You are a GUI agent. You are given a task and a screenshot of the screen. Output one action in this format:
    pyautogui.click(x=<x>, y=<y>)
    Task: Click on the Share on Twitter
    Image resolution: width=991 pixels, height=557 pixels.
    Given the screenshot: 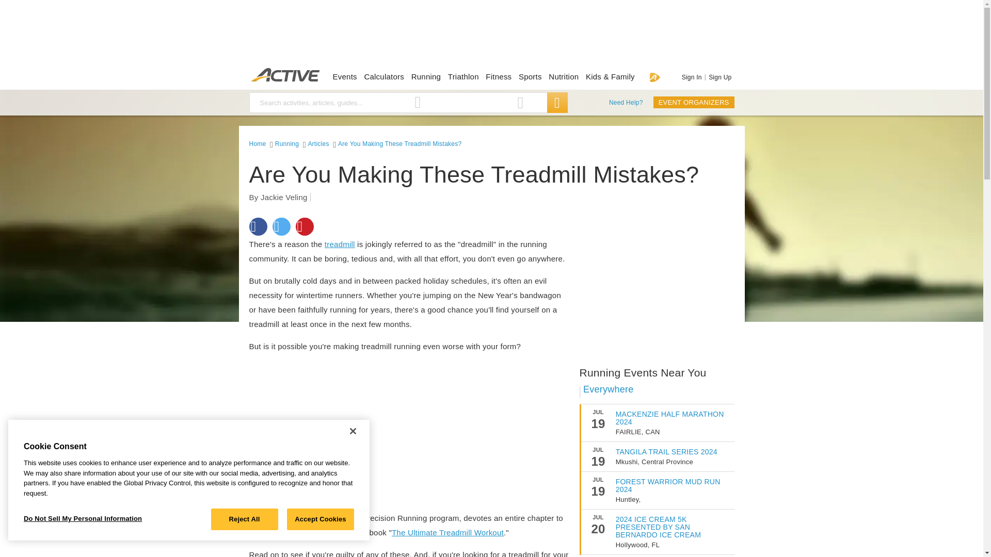 What is the action you would take?
    pyautogui.click(x=281, y=226)
    